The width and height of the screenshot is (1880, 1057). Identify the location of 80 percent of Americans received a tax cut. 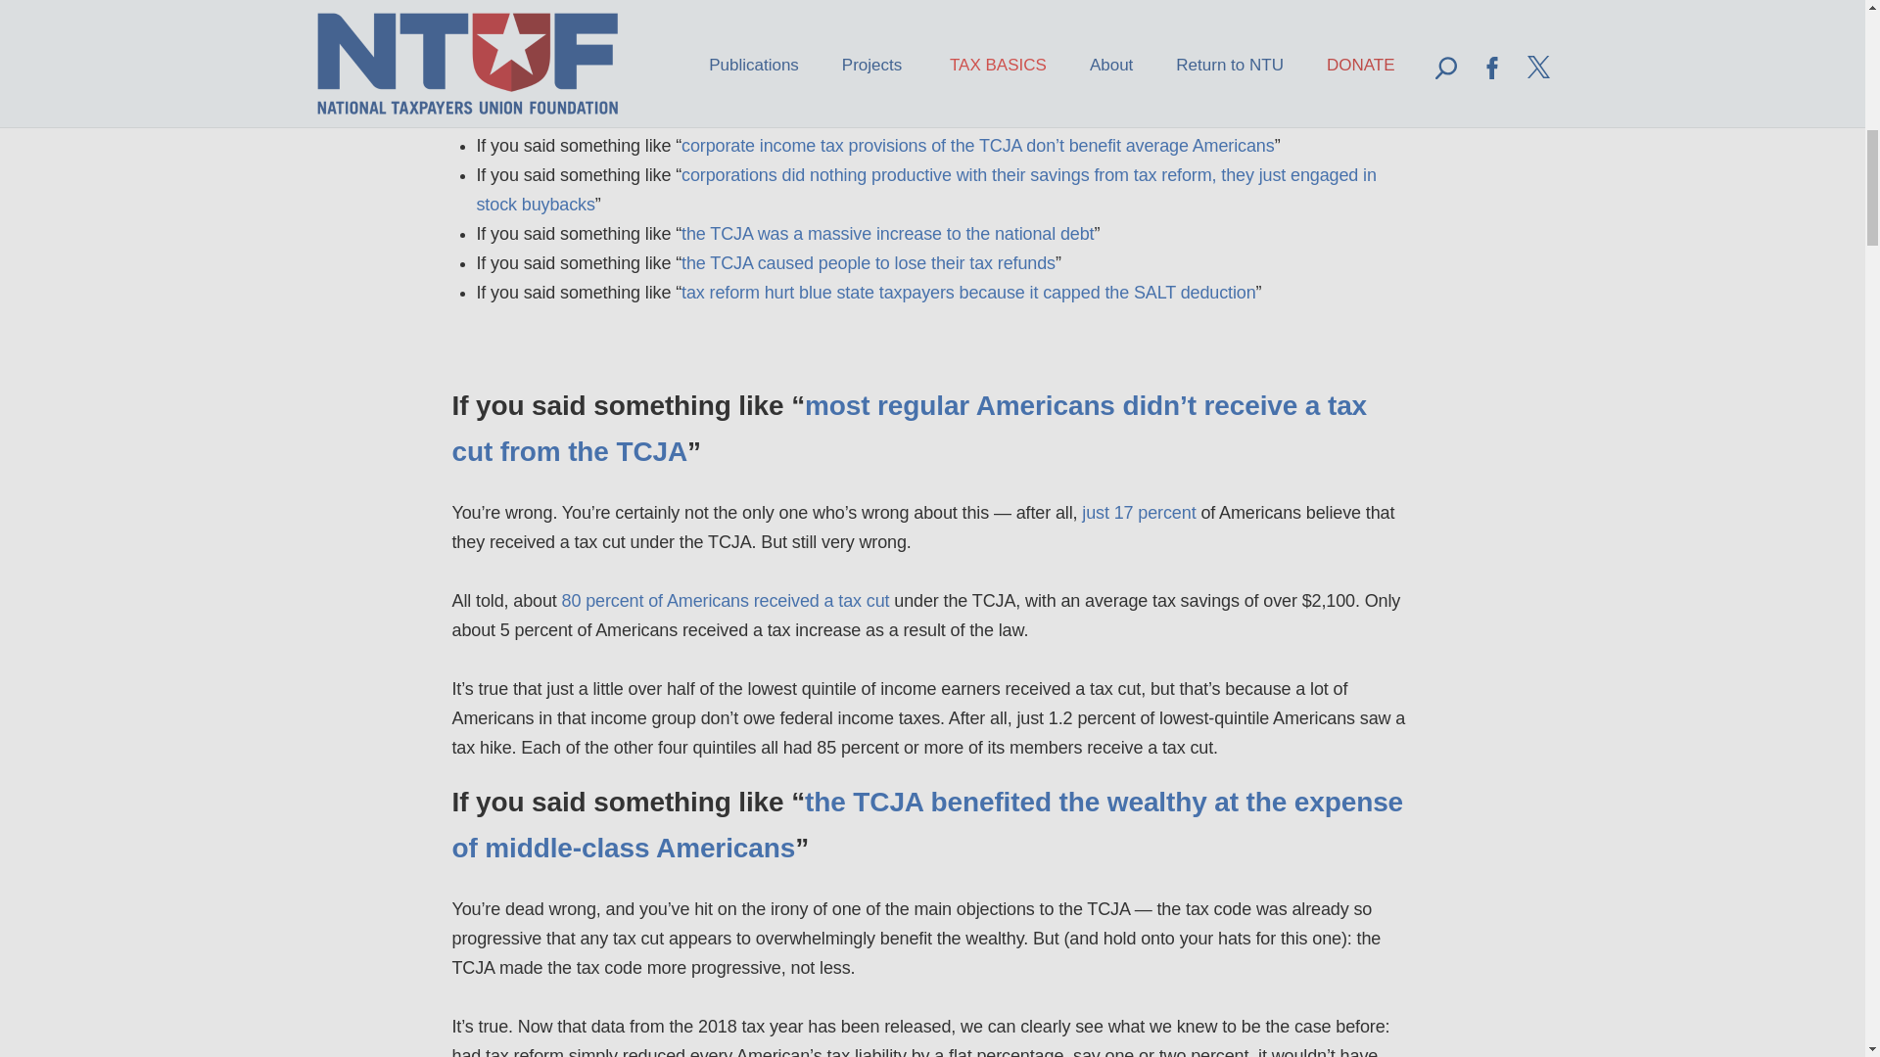
(726, 601).